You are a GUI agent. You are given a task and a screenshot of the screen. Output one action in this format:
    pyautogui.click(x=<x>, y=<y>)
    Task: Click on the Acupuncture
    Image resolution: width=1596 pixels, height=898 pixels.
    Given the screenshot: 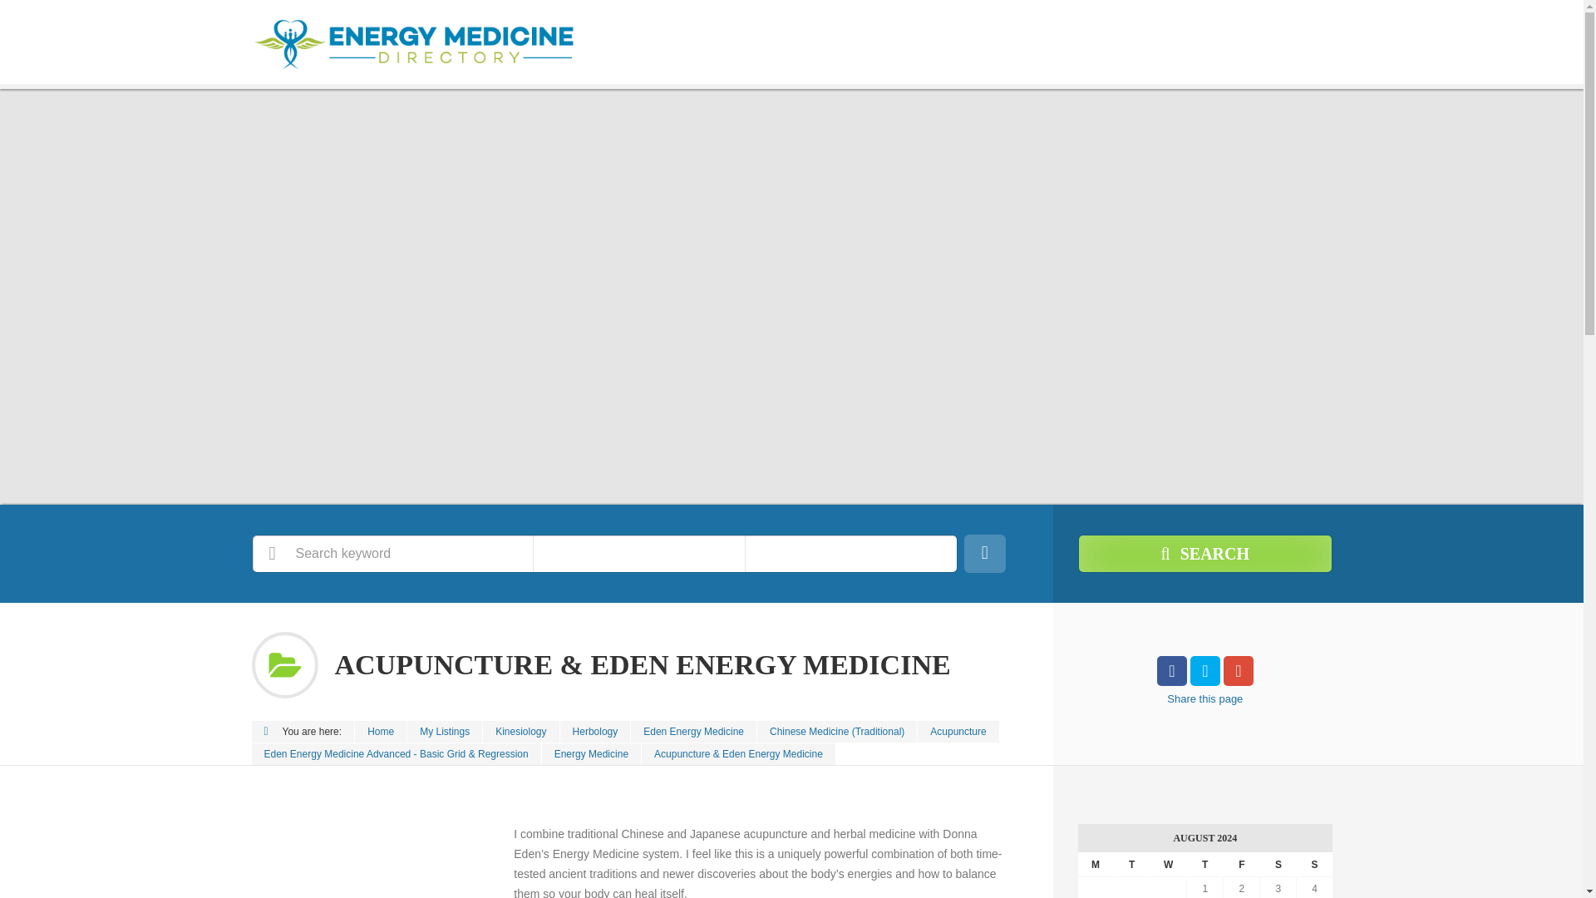 What is the action you would take?
    pyautogui.click(x=958, y=732)
    